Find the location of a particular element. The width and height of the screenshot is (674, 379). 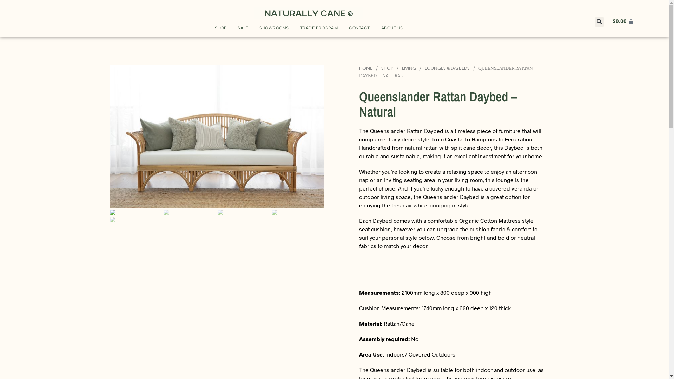

SHOP is located at coordinates (220, 28).